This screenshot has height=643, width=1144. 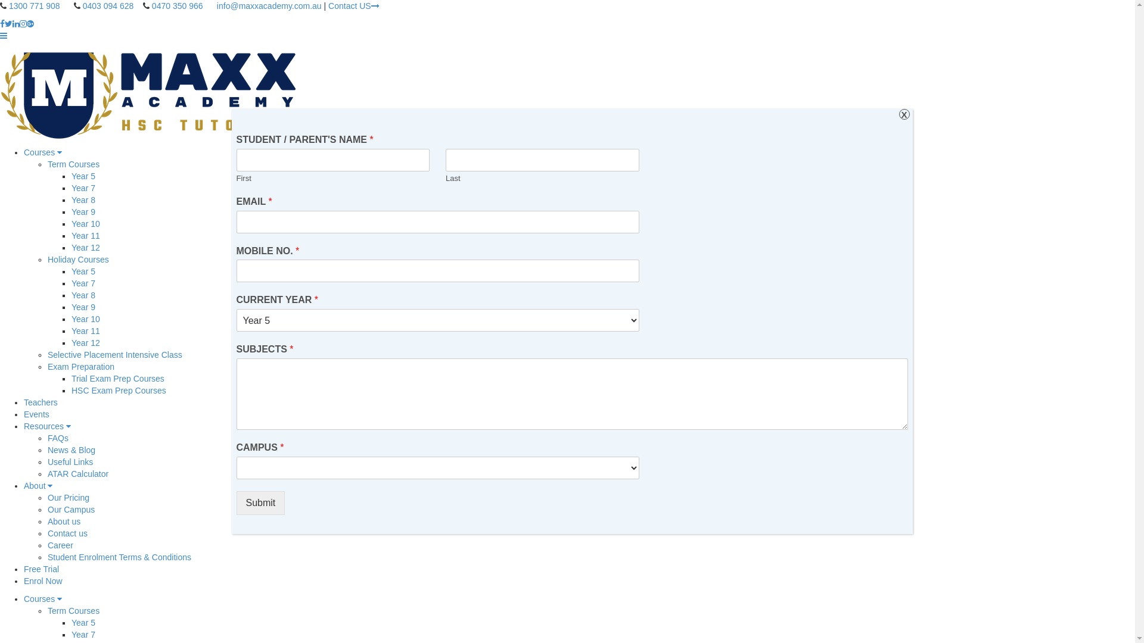 I want to click on Year 10, so click(x=86, y=319).